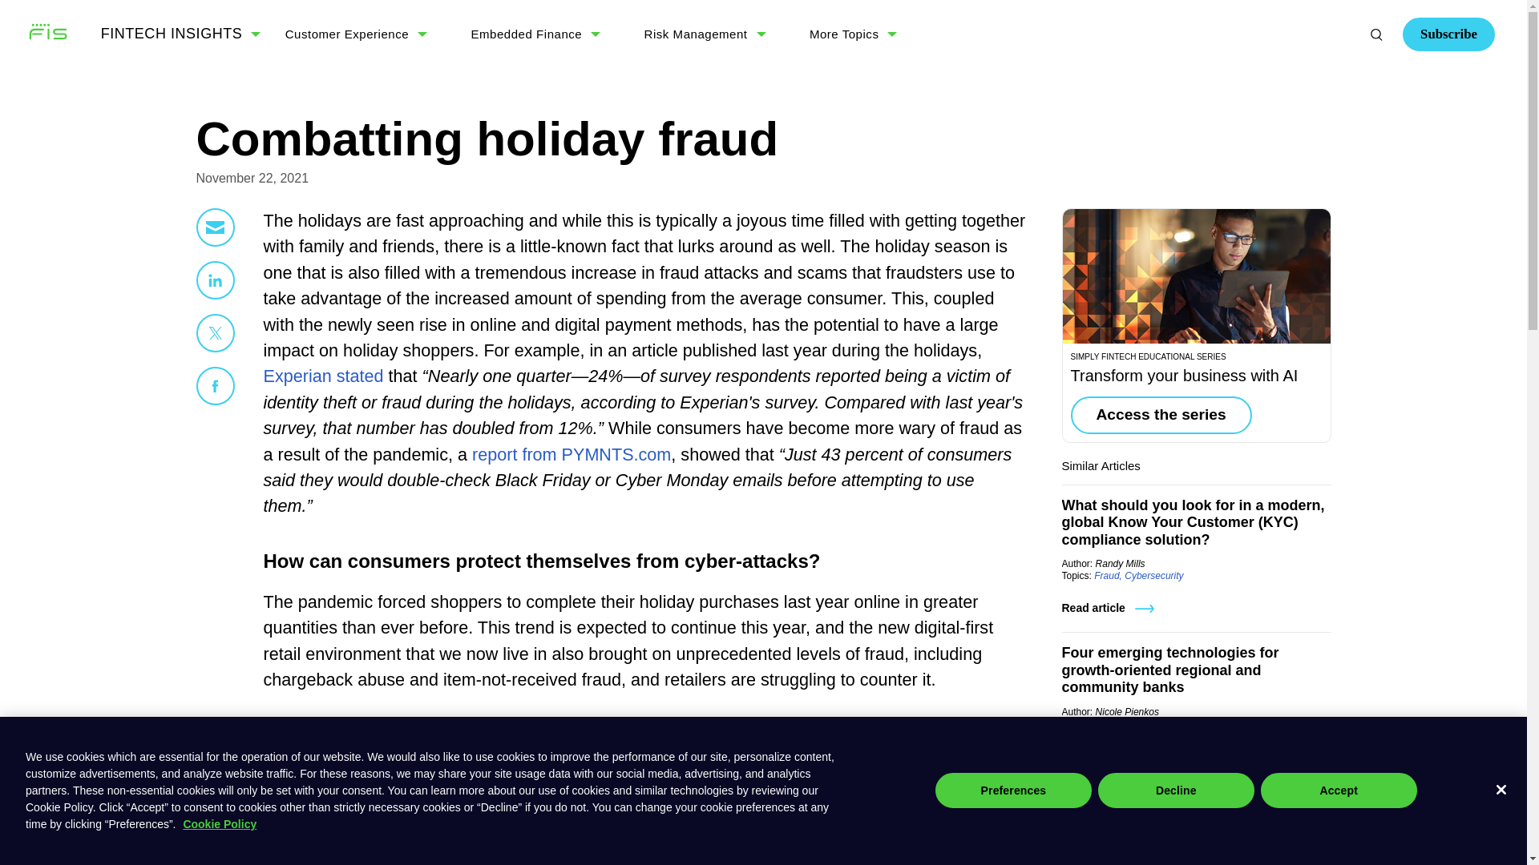  I want to click on Subscribe, so click(1448, 34).